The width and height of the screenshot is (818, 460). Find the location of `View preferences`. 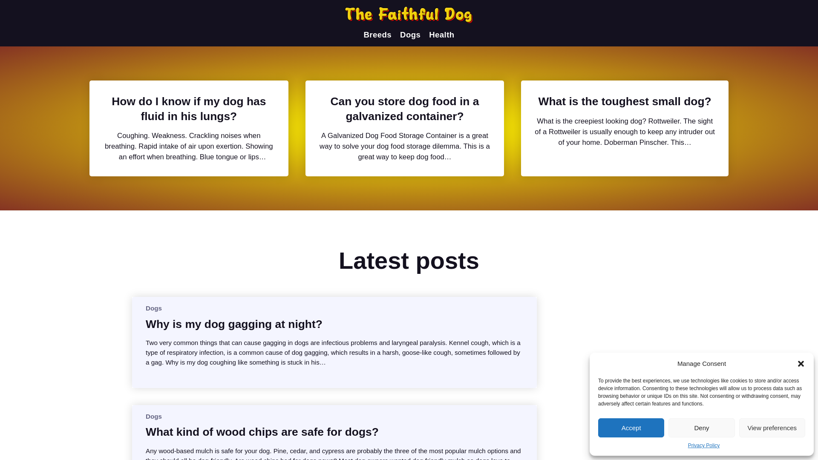

View preferences is located at coordinates (772, 428).